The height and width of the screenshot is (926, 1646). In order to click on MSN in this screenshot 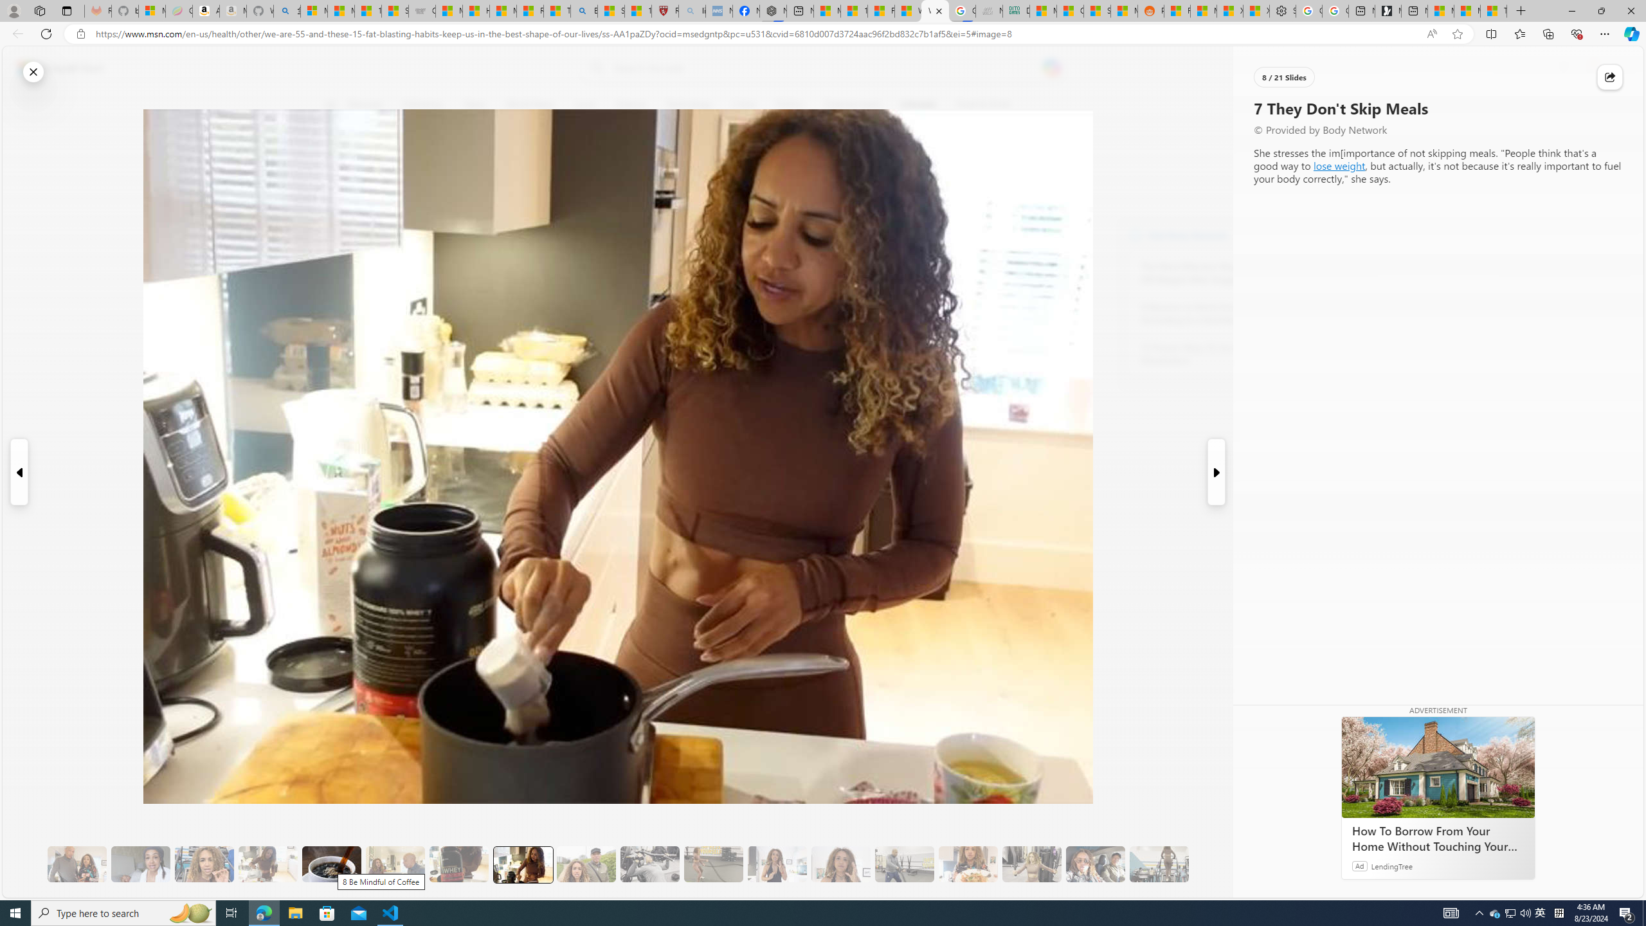, I will do `click(1124, 11)`.